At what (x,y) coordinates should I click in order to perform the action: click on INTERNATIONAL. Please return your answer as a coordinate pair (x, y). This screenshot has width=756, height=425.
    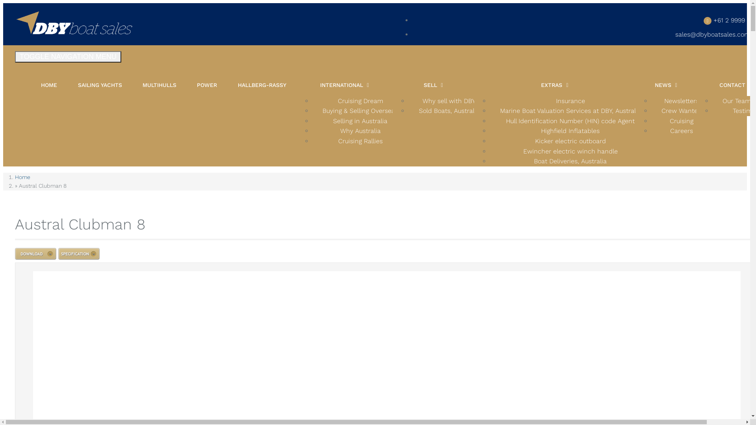
    Looking at the image, I should click on (342, 85).